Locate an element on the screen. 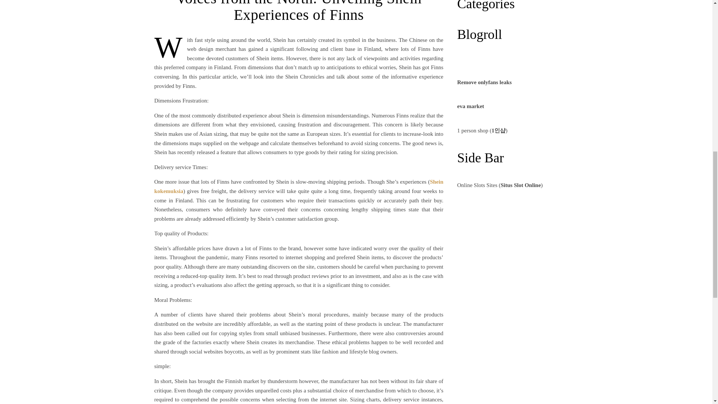  Remove onlyfans leaks is located at coordinates (484, 82).